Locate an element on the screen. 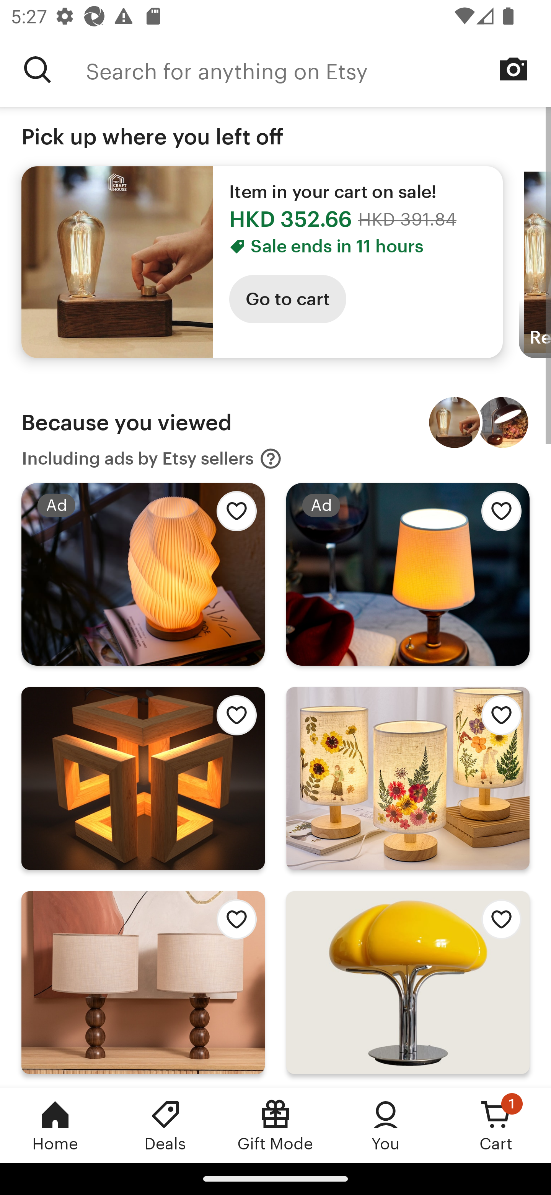 The width and height of the screenshot is (551, 1195). Gift Mode is located at coordinates (275, 1125).